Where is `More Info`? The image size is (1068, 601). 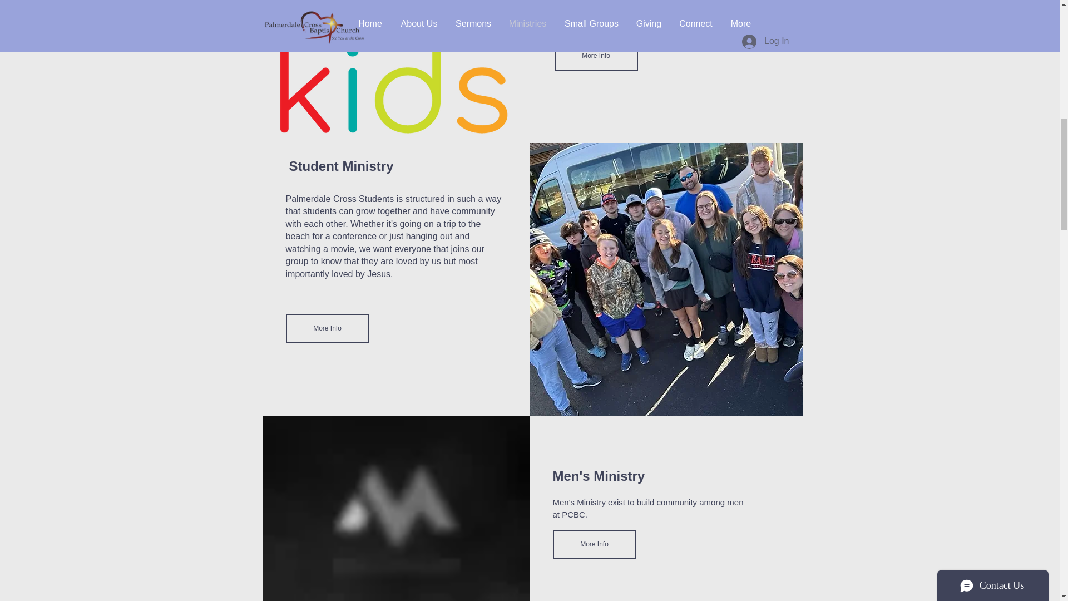 More Info is located at coordinates (328, 328).